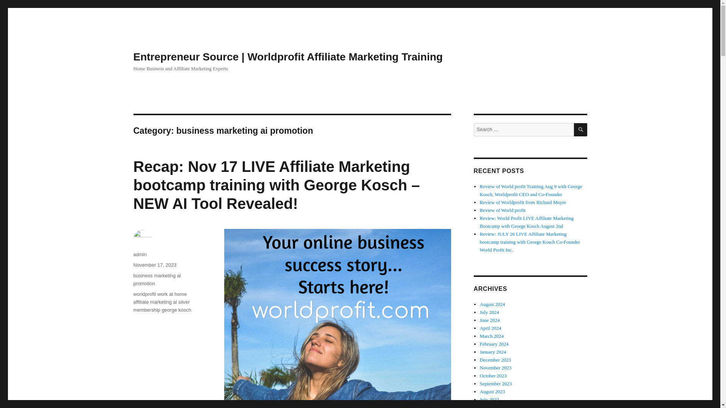  I want to click on admin, so click(140, 255).